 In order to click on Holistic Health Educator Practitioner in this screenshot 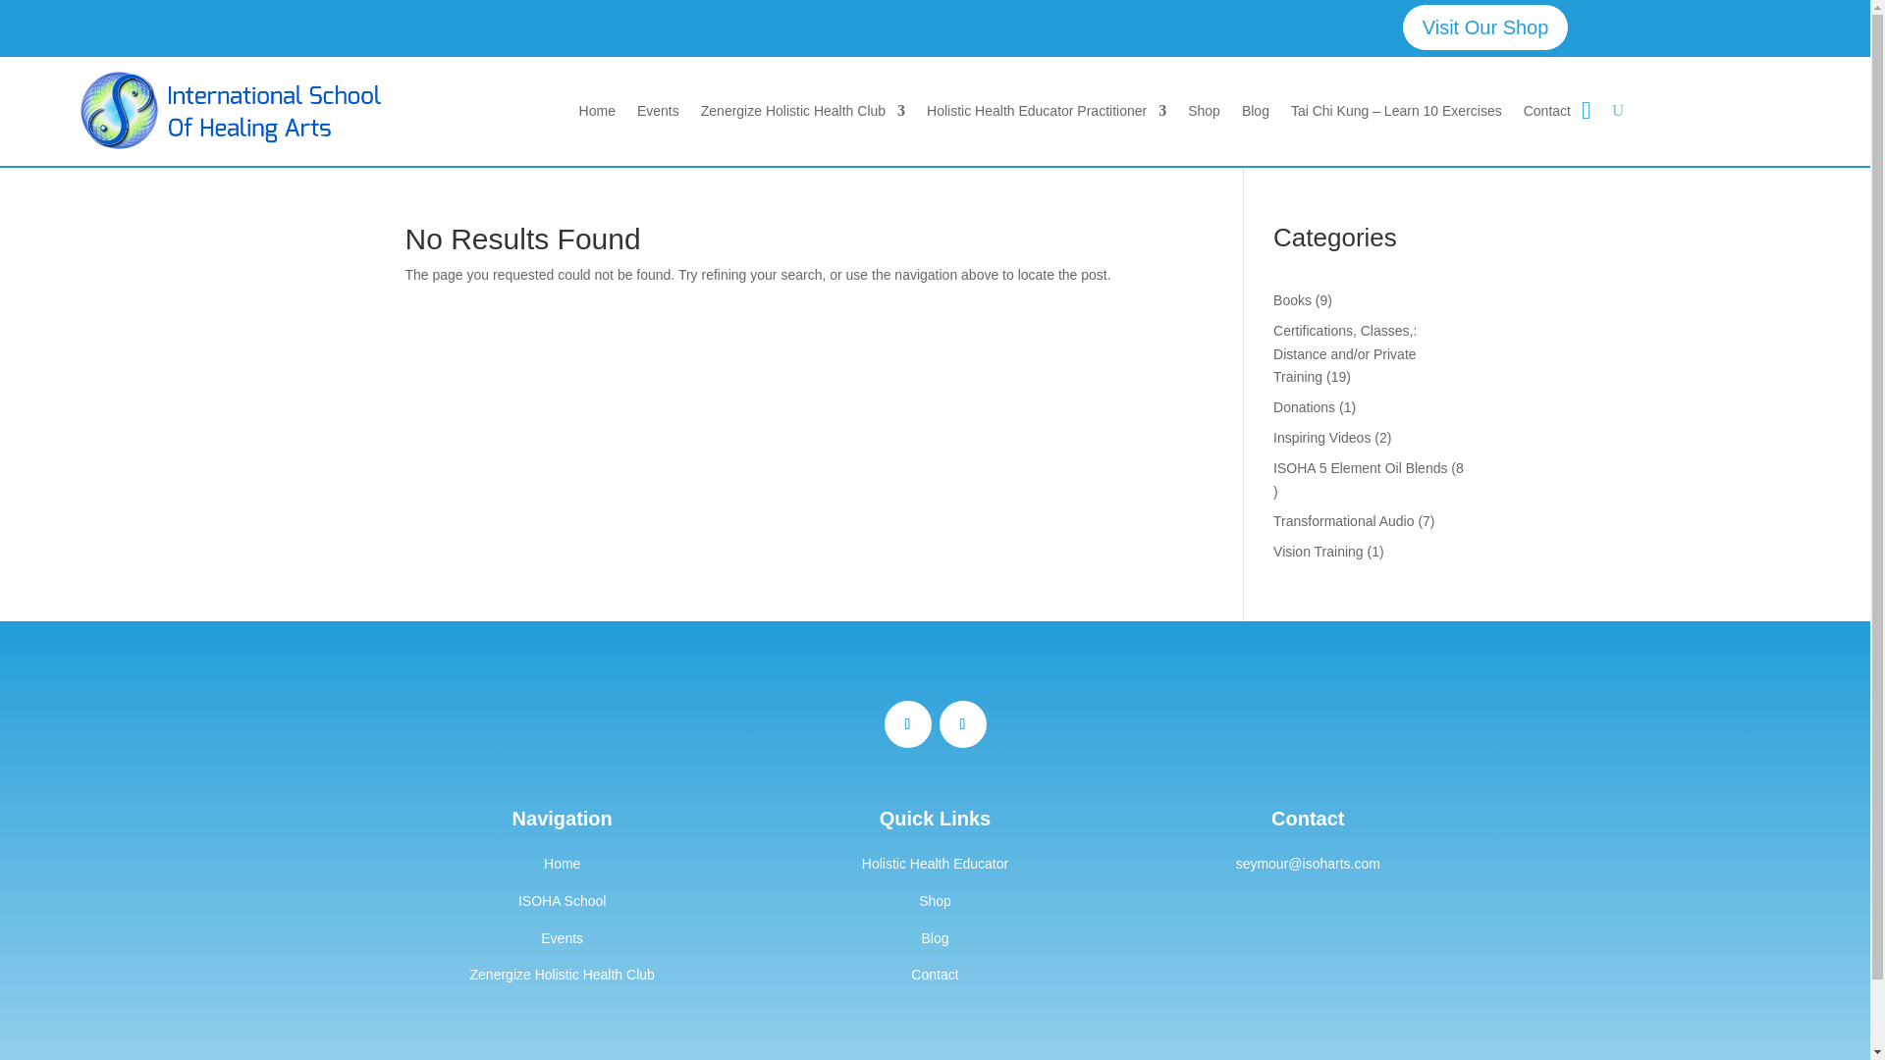, I will do `click(1047, 111)`.